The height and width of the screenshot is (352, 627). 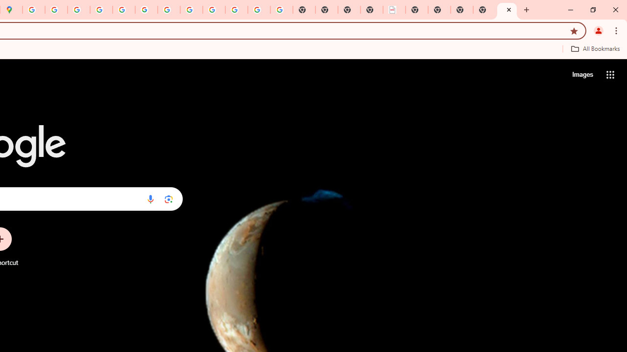 What do you see at coordinates (507, 10) in the screenshot?
I see `New Tab` at bounding box center [507, 10].